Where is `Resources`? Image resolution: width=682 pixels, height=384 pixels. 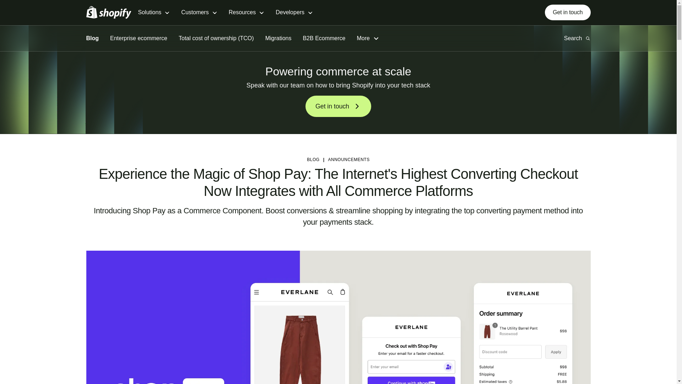
Resources is located at coordinates (247, 13).